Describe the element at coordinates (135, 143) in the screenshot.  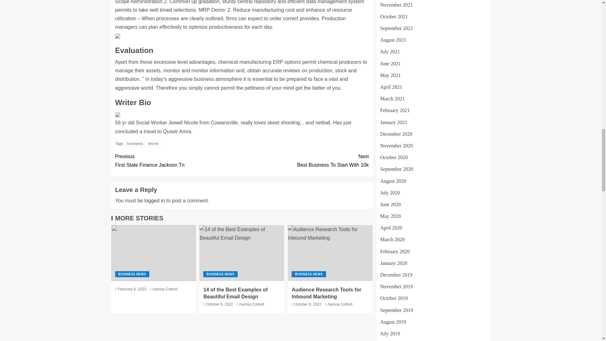
I see `business` at that location.